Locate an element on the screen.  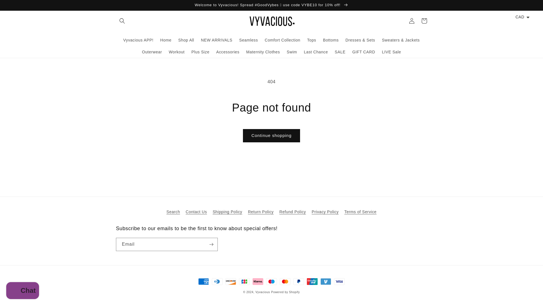
Shopify online store chat is located at coordinates (23, 291).